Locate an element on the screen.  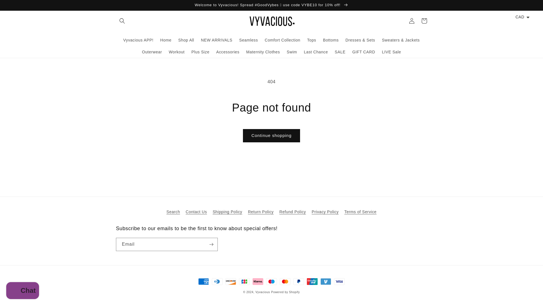
Shopify online store chat is located at coordinates (23, 291).